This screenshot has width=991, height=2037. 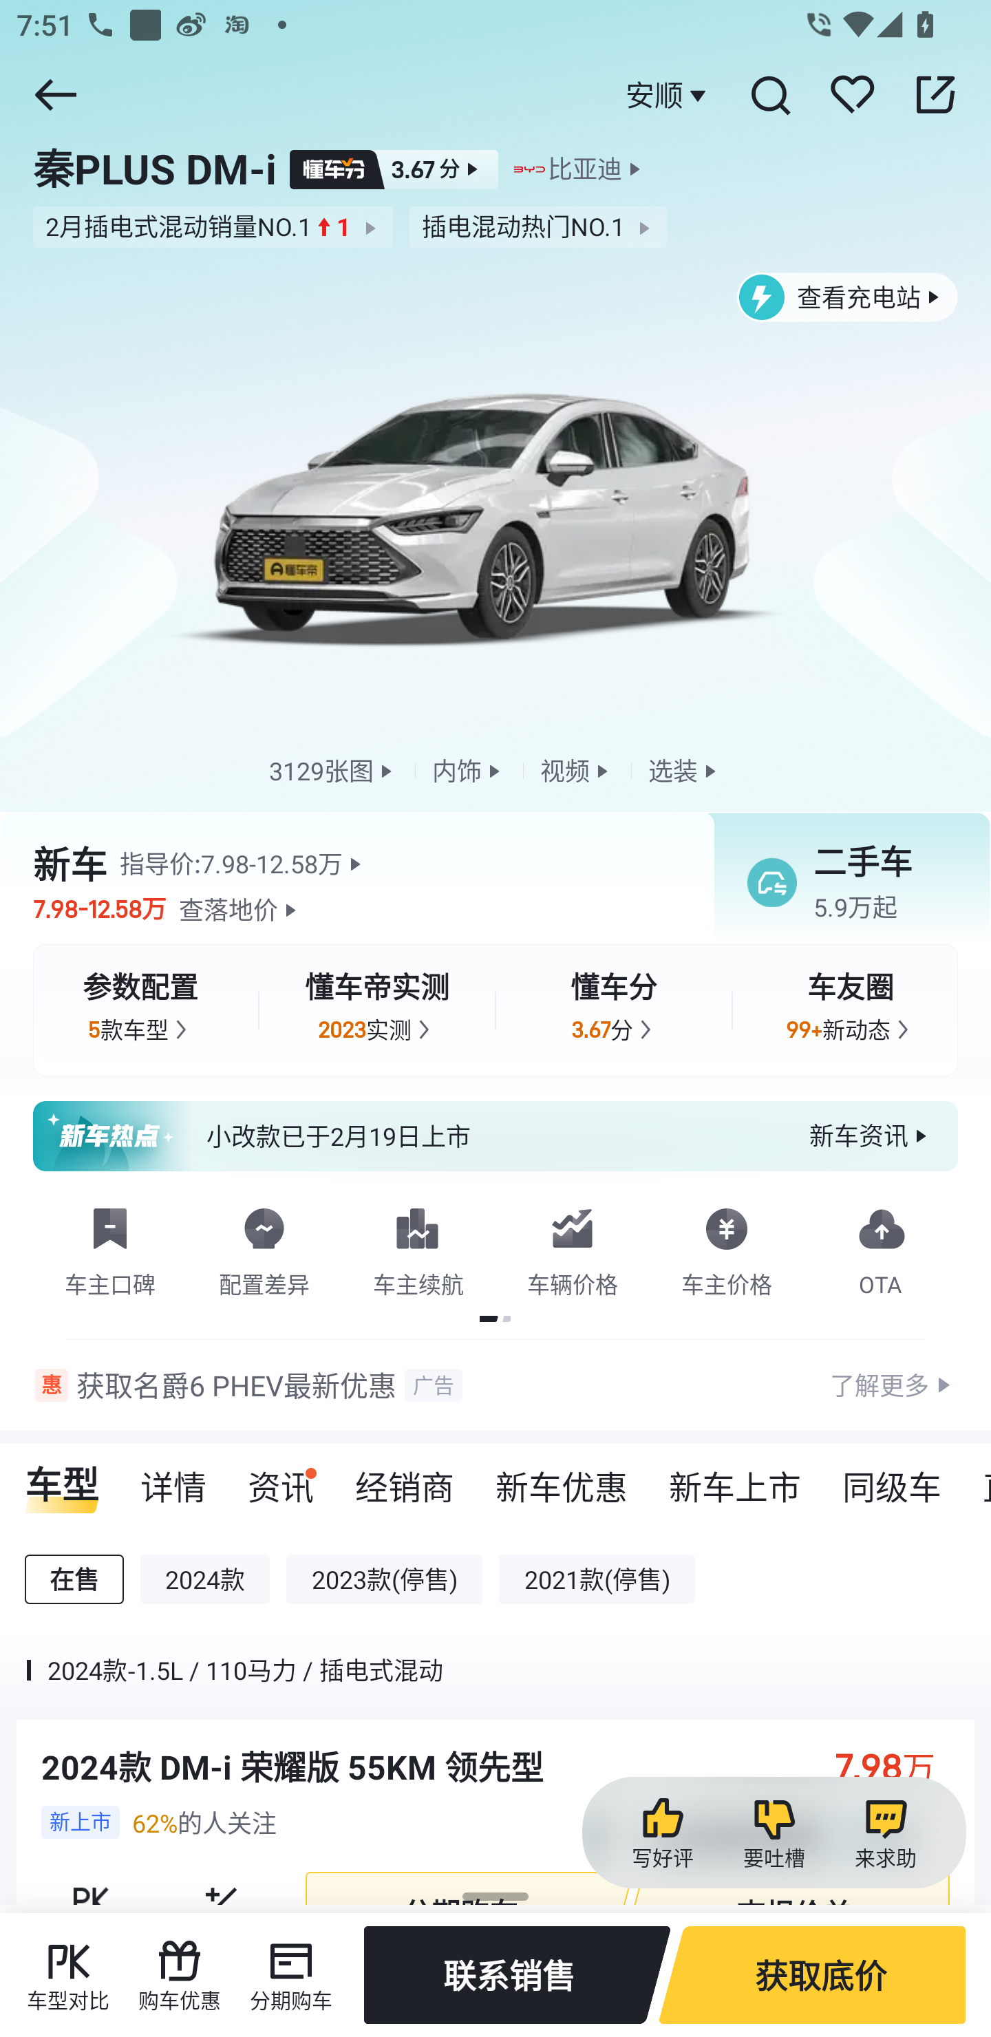 What do you see at coordinates (774, 1833) in the screenshot?
I see `要吐槽` at bounding box center [774, 1833].